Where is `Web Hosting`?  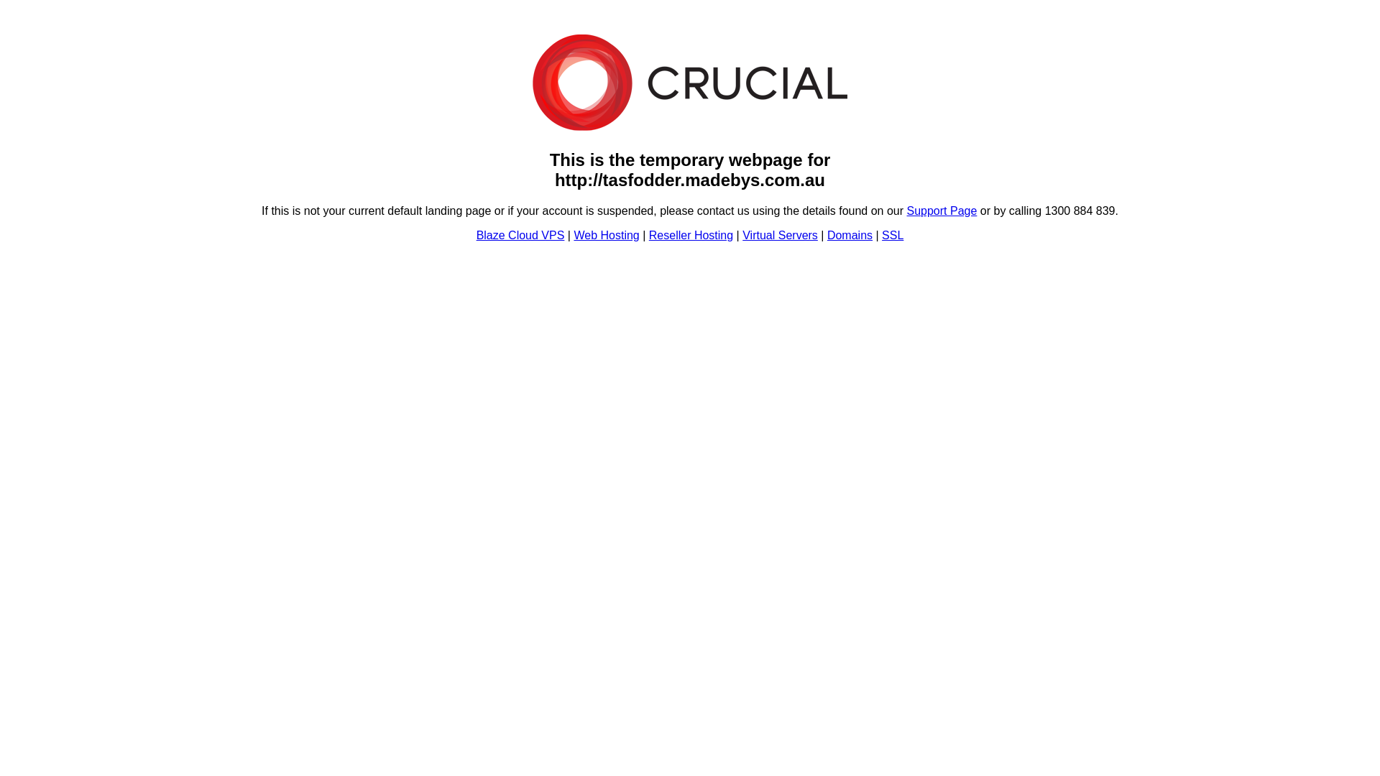 Web Hosting is located at coordinates (607, 236).